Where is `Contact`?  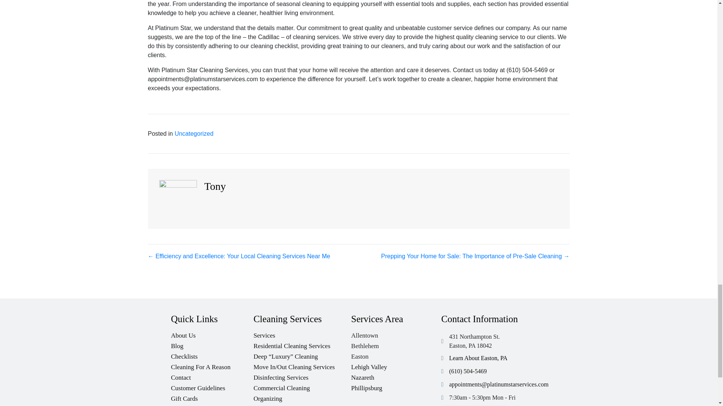 Contact is located at coordinates (212, 376).